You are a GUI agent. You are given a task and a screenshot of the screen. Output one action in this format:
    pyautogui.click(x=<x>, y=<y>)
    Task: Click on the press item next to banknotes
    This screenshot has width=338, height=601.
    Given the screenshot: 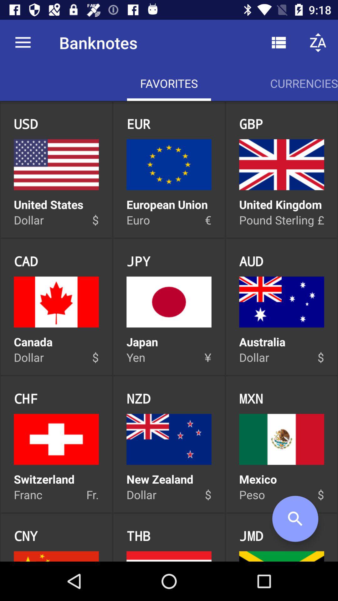 What is the action you would take?
    pyautogui.click(x=279, y=43)
    